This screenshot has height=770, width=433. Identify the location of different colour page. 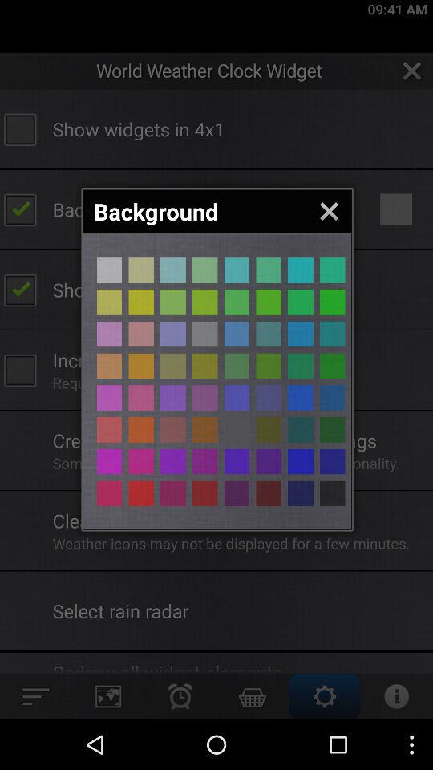
(237, 493).